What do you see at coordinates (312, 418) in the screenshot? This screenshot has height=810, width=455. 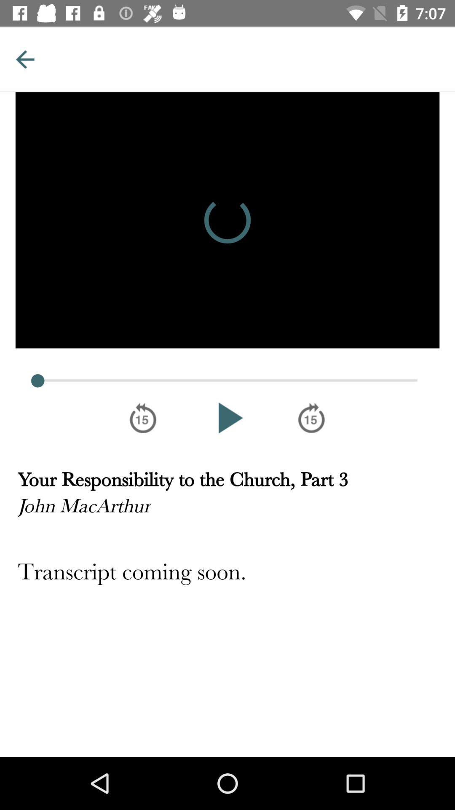 I see `fast forward` at bounding box center [312, 418].